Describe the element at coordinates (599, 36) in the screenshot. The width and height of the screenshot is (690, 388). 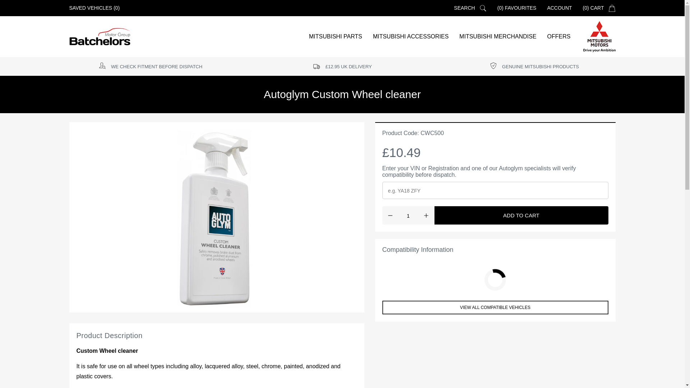
I see `Batchelors Mitsubishi` at that location.